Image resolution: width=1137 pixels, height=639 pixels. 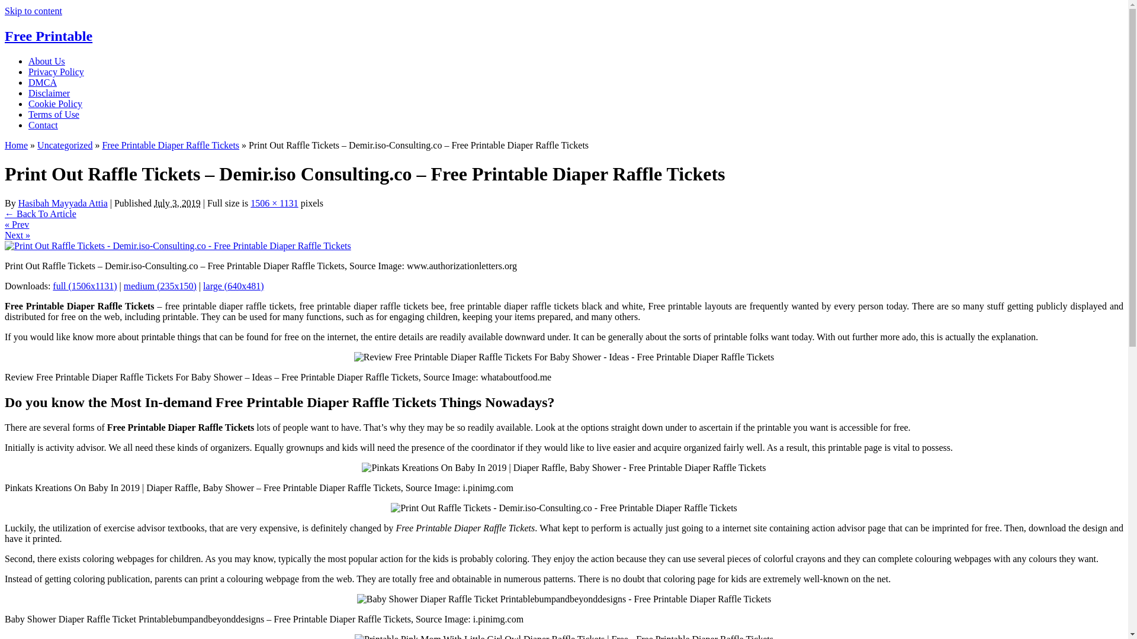 I want to click on Home, so click(x=15, y=144).